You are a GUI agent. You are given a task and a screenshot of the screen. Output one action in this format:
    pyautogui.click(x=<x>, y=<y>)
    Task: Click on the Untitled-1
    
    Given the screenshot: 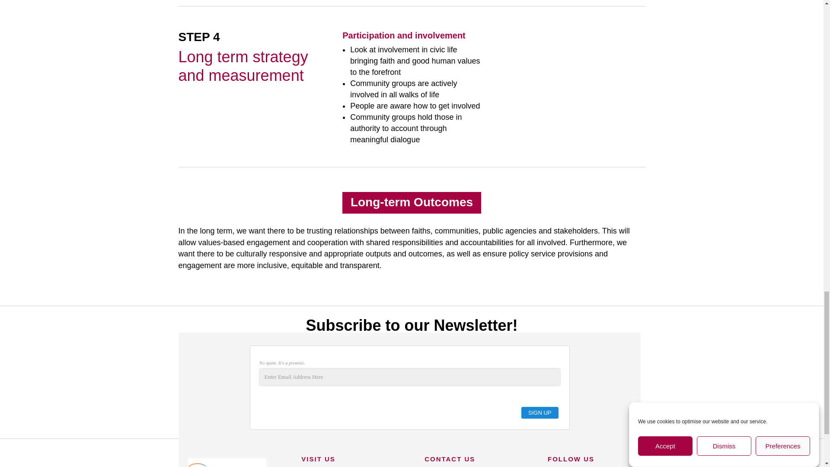 What is the action you would take?
    pyautogui.click(x=227, y=460)
    